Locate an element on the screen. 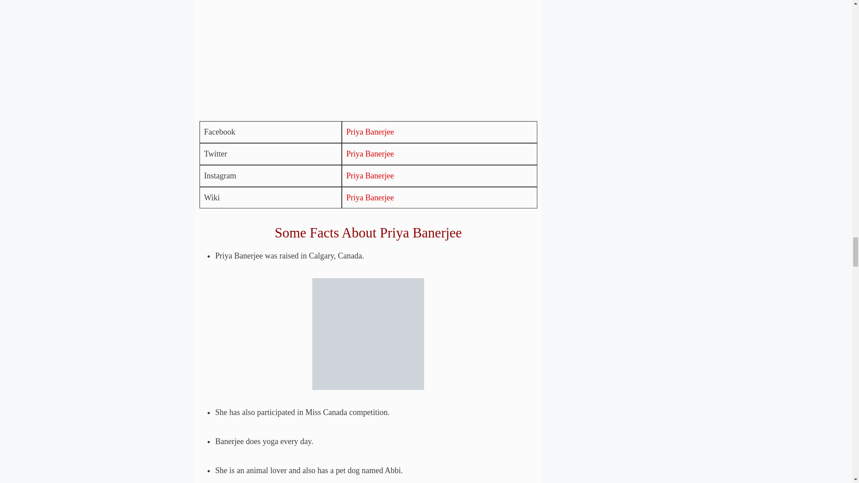  Priya Banerjee is located at coordinates (370, 154).